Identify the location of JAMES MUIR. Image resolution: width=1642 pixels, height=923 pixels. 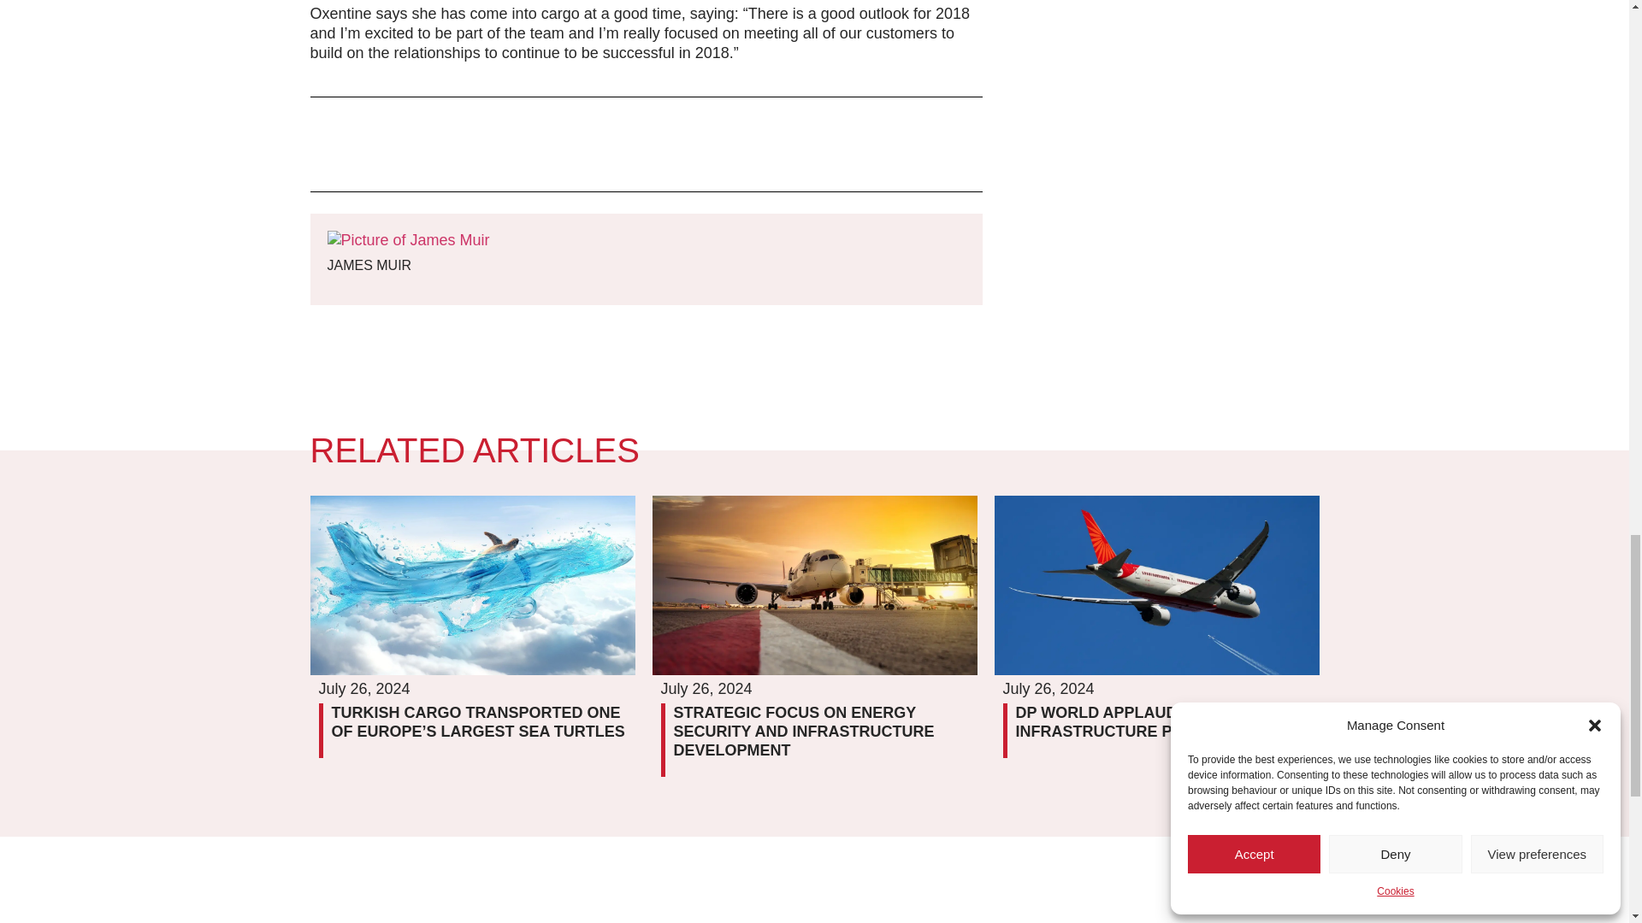
(408, 265).